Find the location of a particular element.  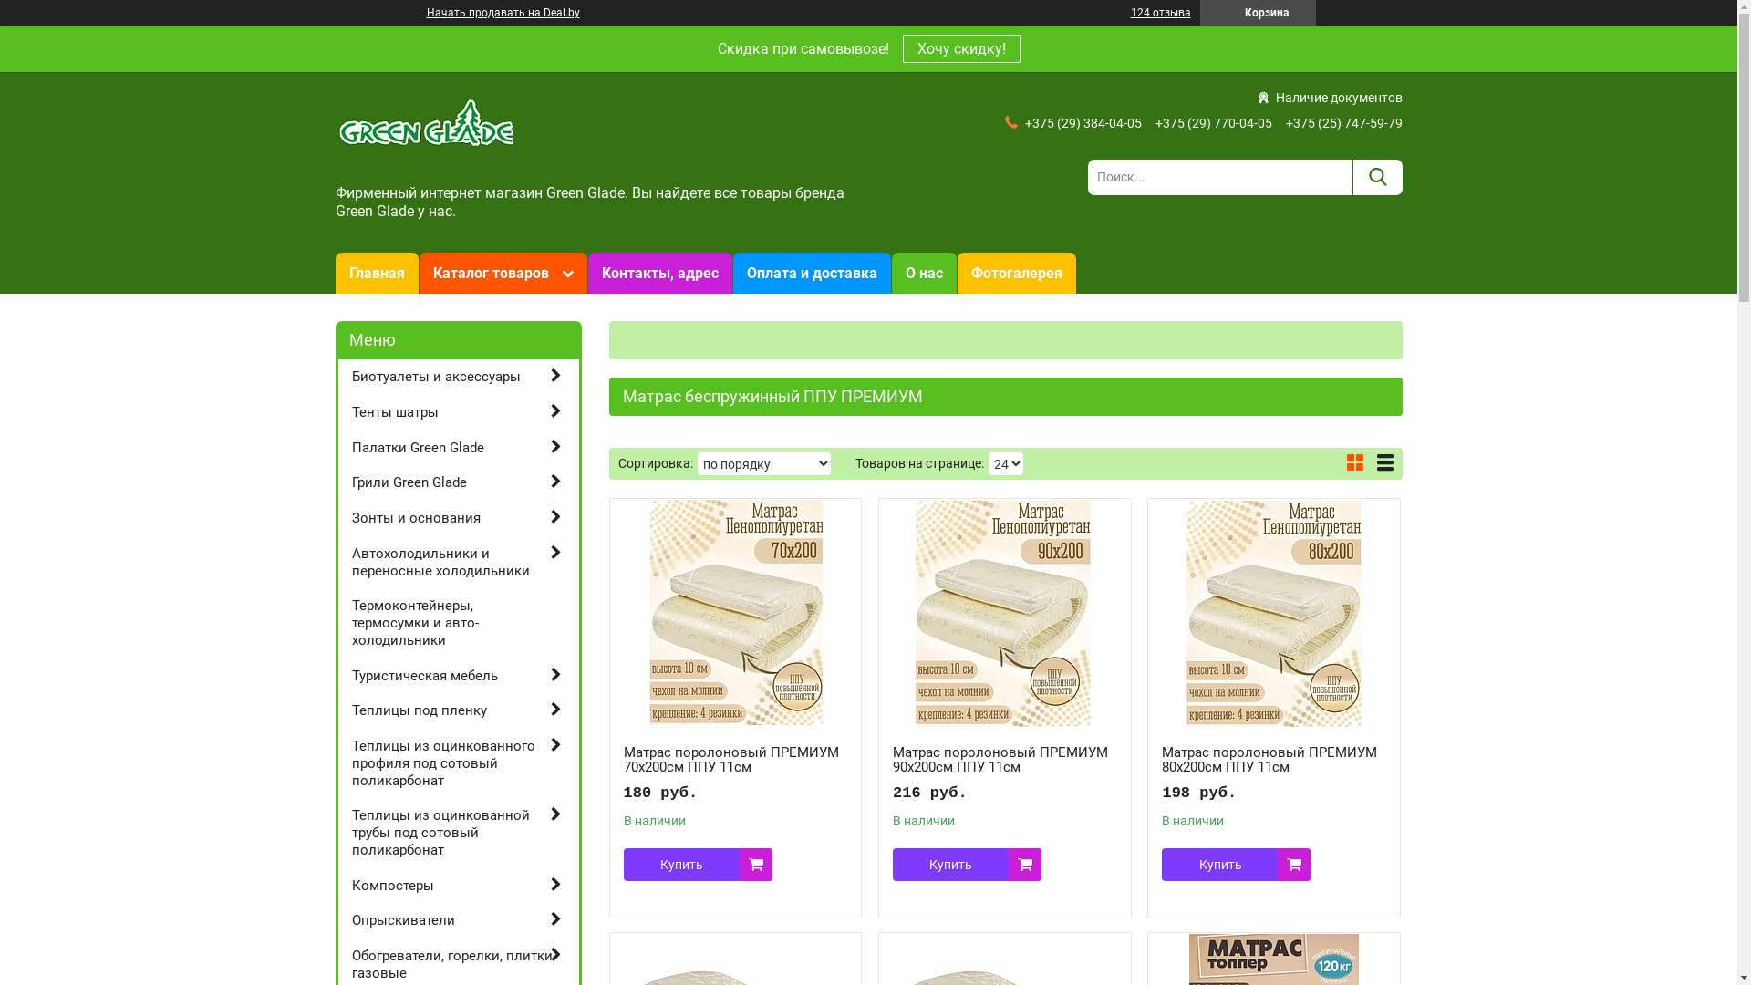

Green-Glade.by is located at coordinates (427, 130).